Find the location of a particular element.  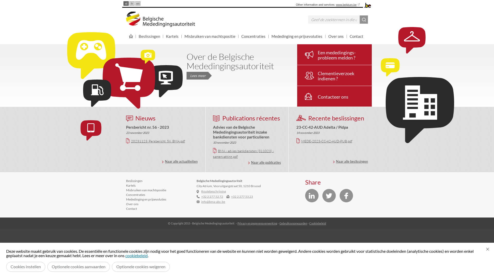

Beslissingen is located at coordinates (134, 181).